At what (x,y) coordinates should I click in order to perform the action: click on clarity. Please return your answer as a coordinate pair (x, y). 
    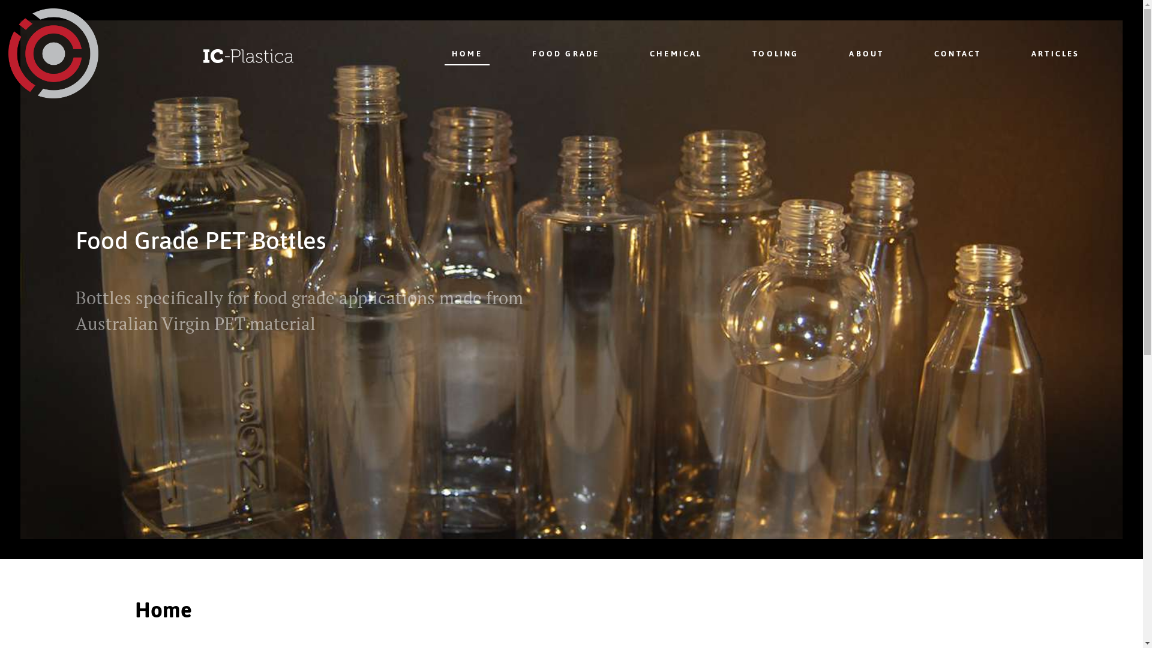
    Looking at the image, I should click on (91, 53).